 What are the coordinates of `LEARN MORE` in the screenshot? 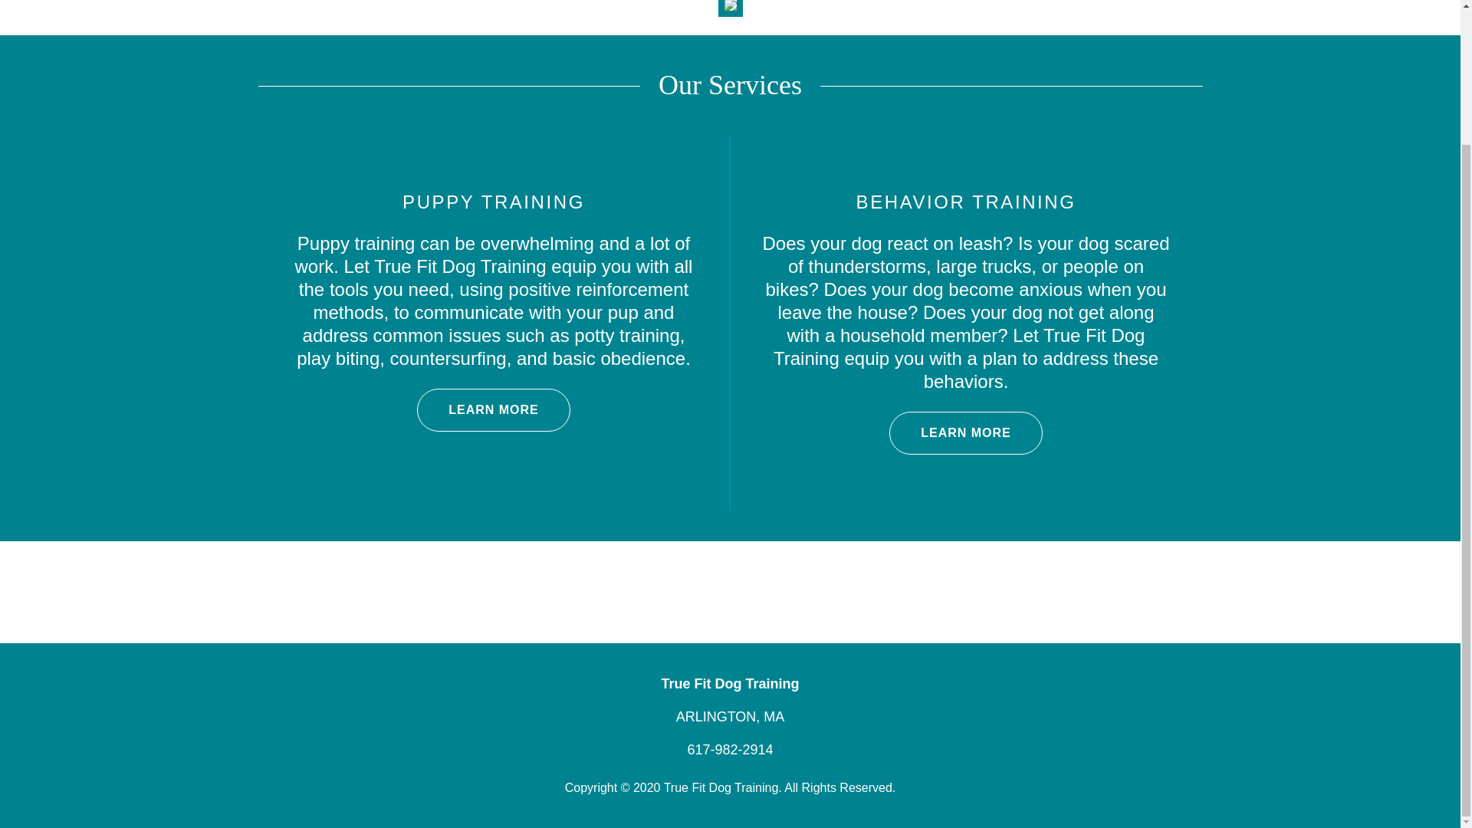 It's located at (494, 409).